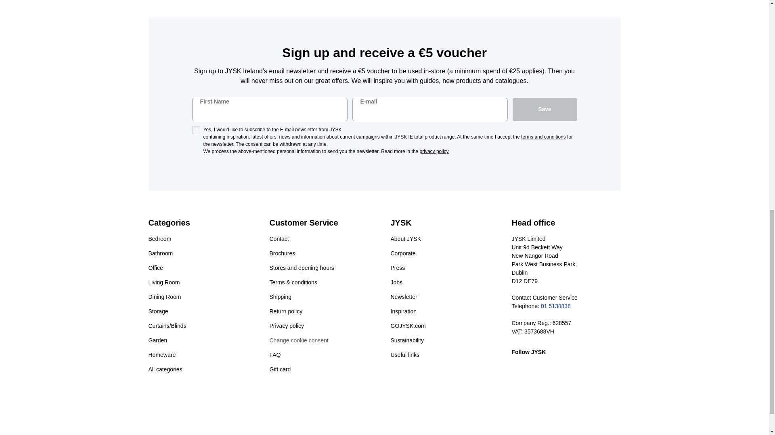  I want to click on Dining Room, so click(165, 300).